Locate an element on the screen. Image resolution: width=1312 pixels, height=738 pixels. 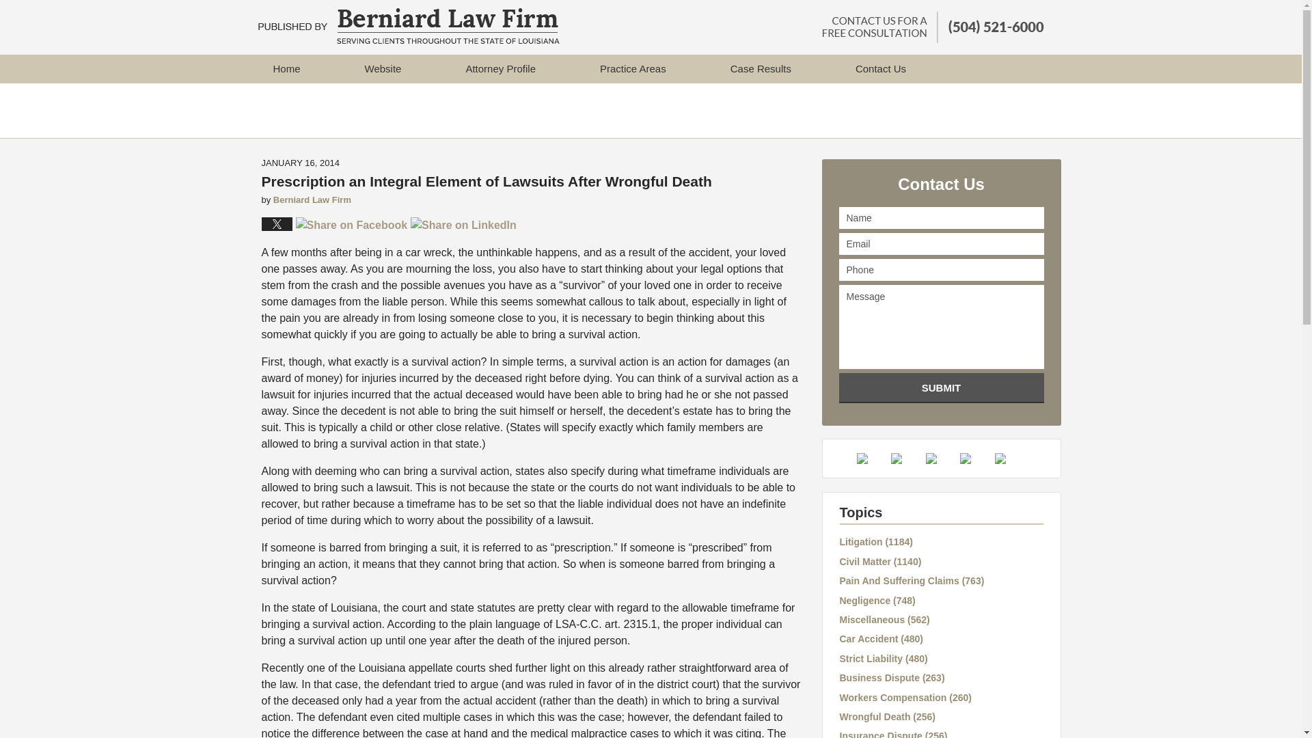
Published By Berniard Law Firm is located at coordinates (932, 27).